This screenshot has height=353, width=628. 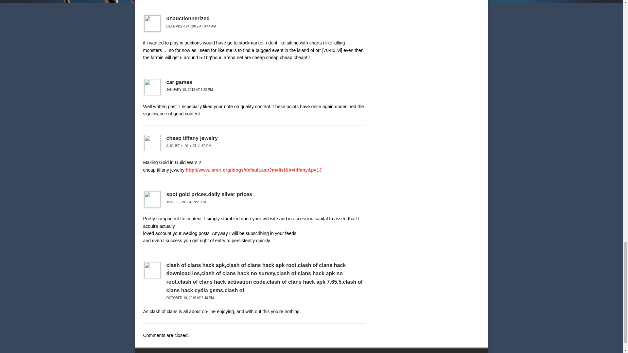 I want to click on cheap tiffany jewelry, so click(x=192, y=138).